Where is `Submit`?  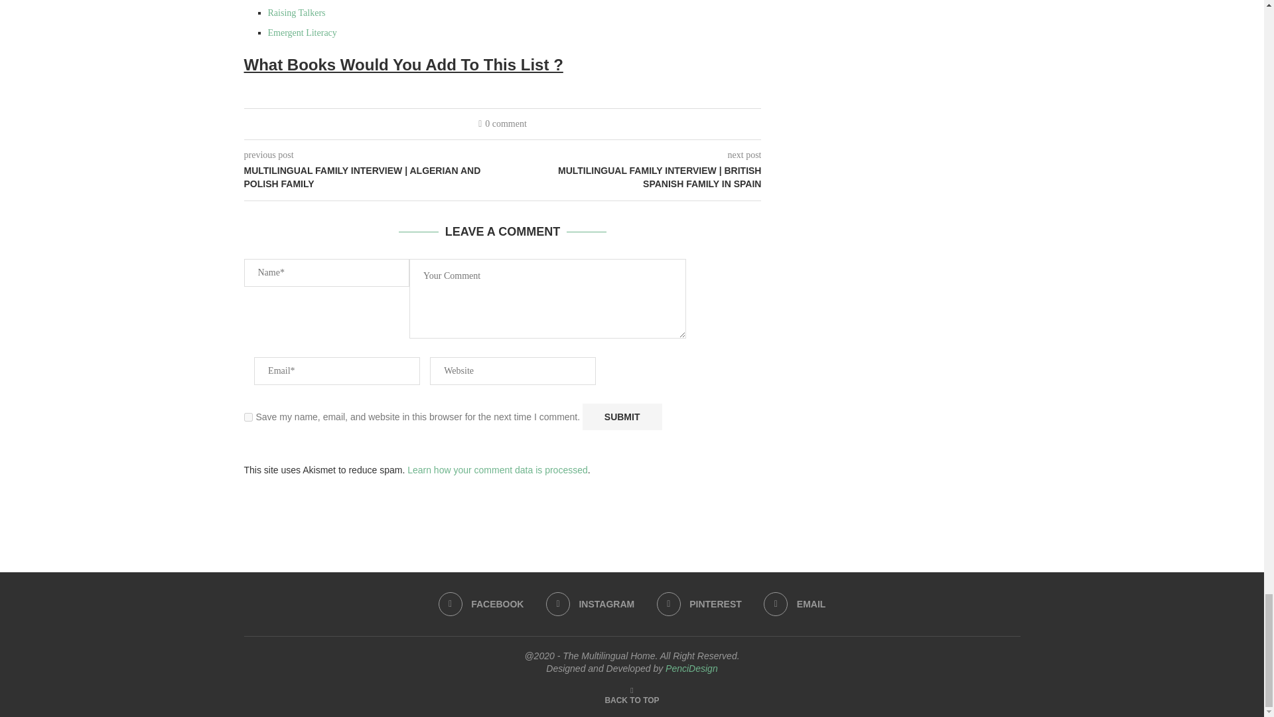
Submit is located at coordinates (622, 417).